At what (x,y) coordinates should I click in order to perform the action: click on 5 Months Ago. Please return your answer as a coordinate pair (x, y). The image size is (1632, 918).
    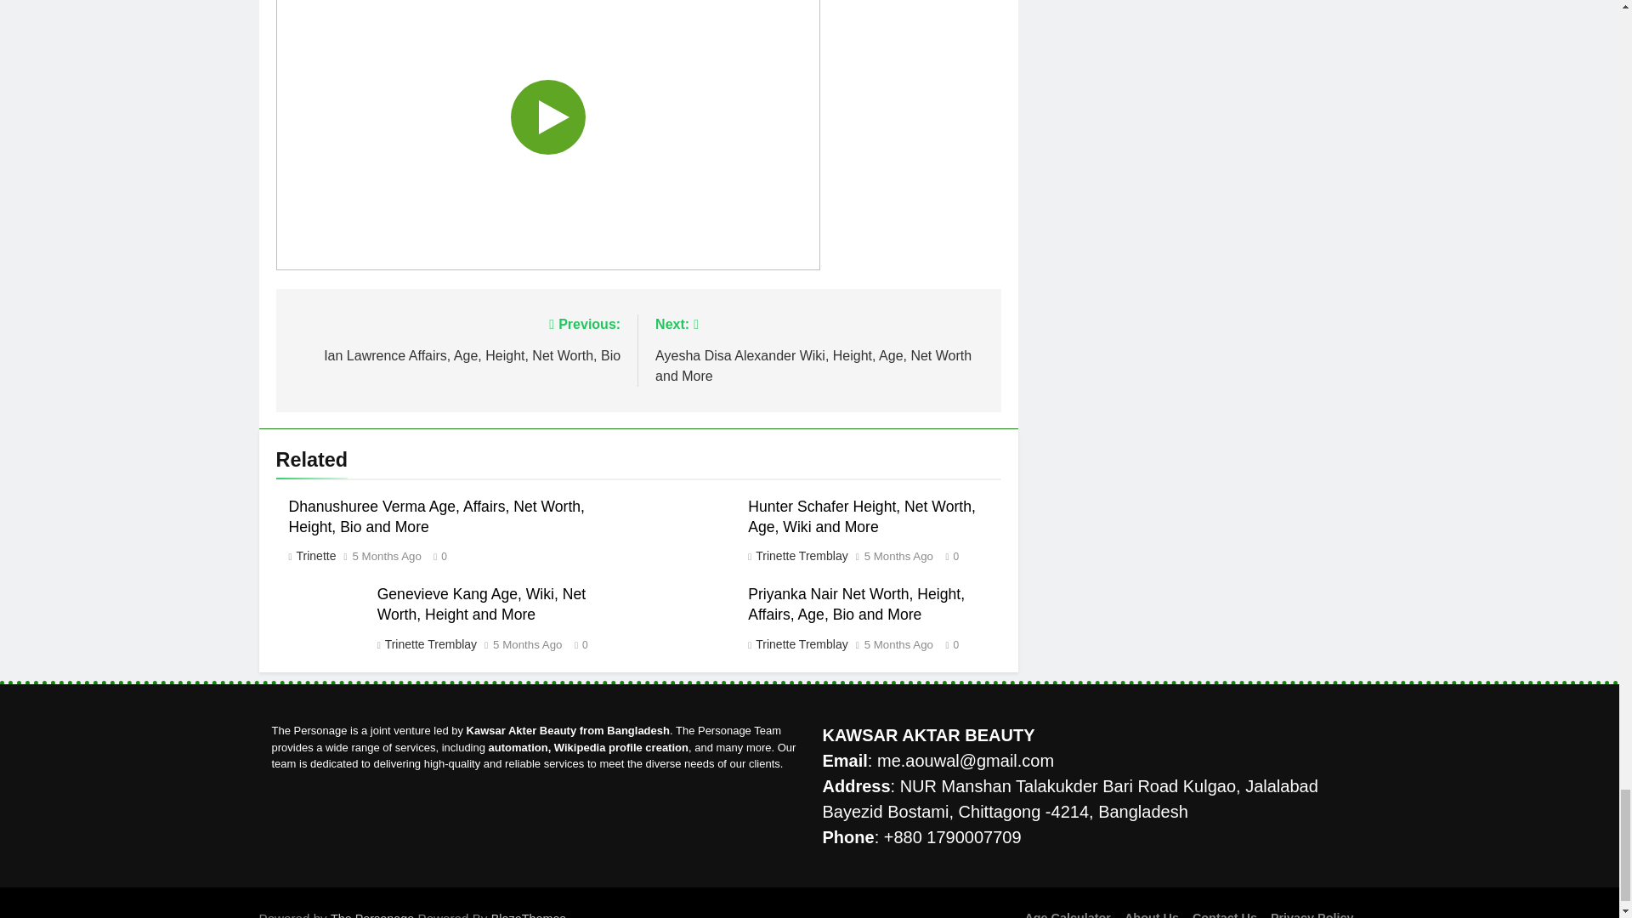
    Looking at the image, I should click on (386, 557).